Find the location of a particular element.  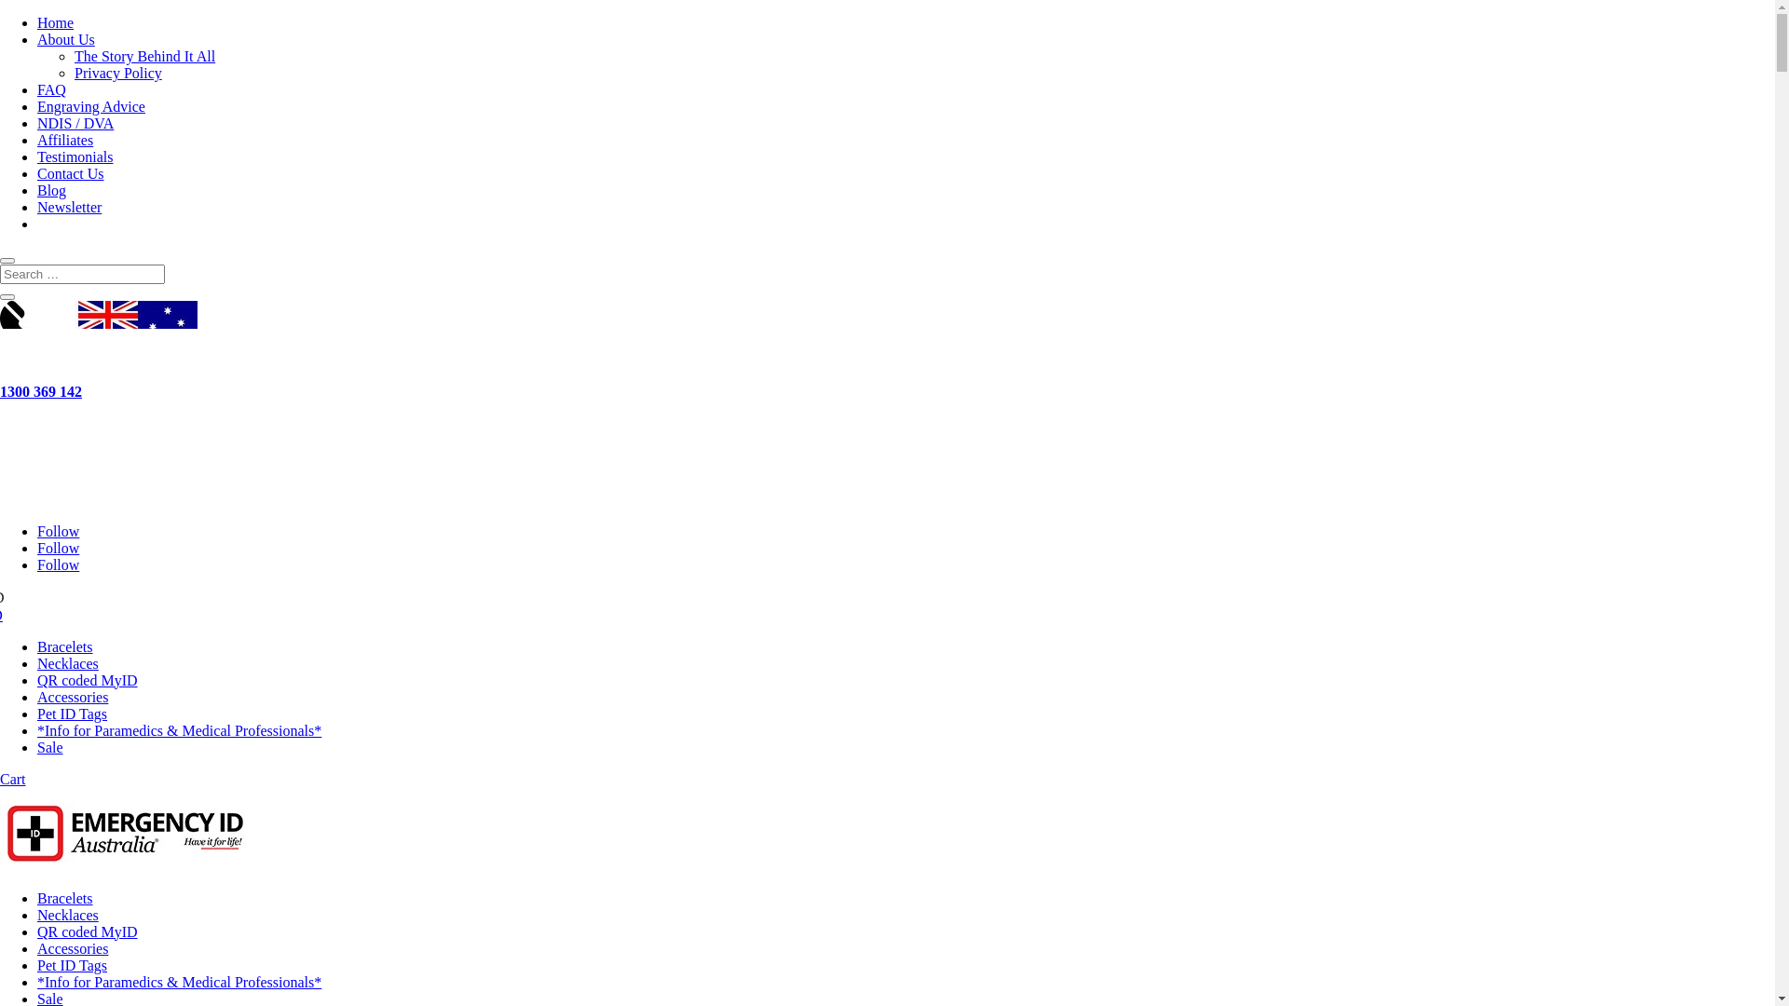

Privacy Policy is located at coordinates (118, 73).